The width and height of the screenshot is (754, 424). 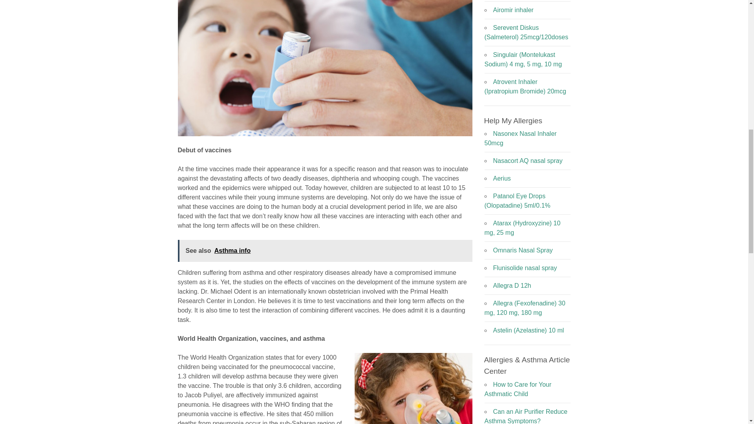 What do you see at coordinates (521, 138) in the screenshot?
I see `Nasonex Nasal Inhaler 50mcg` at bounding box center [521, 138].